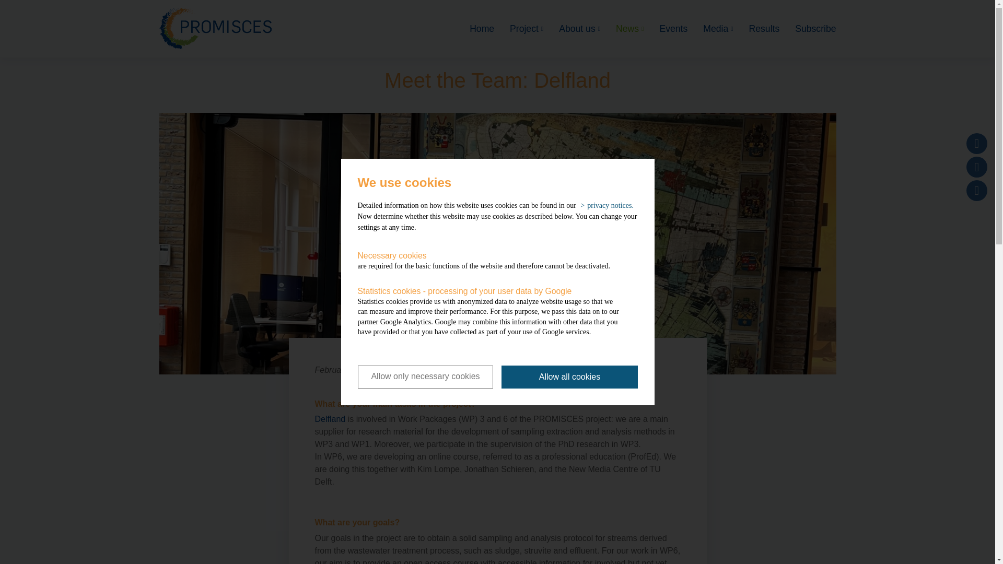 This screenshot has height=564, width=1003. I want to click on Events, so click(666, 28).